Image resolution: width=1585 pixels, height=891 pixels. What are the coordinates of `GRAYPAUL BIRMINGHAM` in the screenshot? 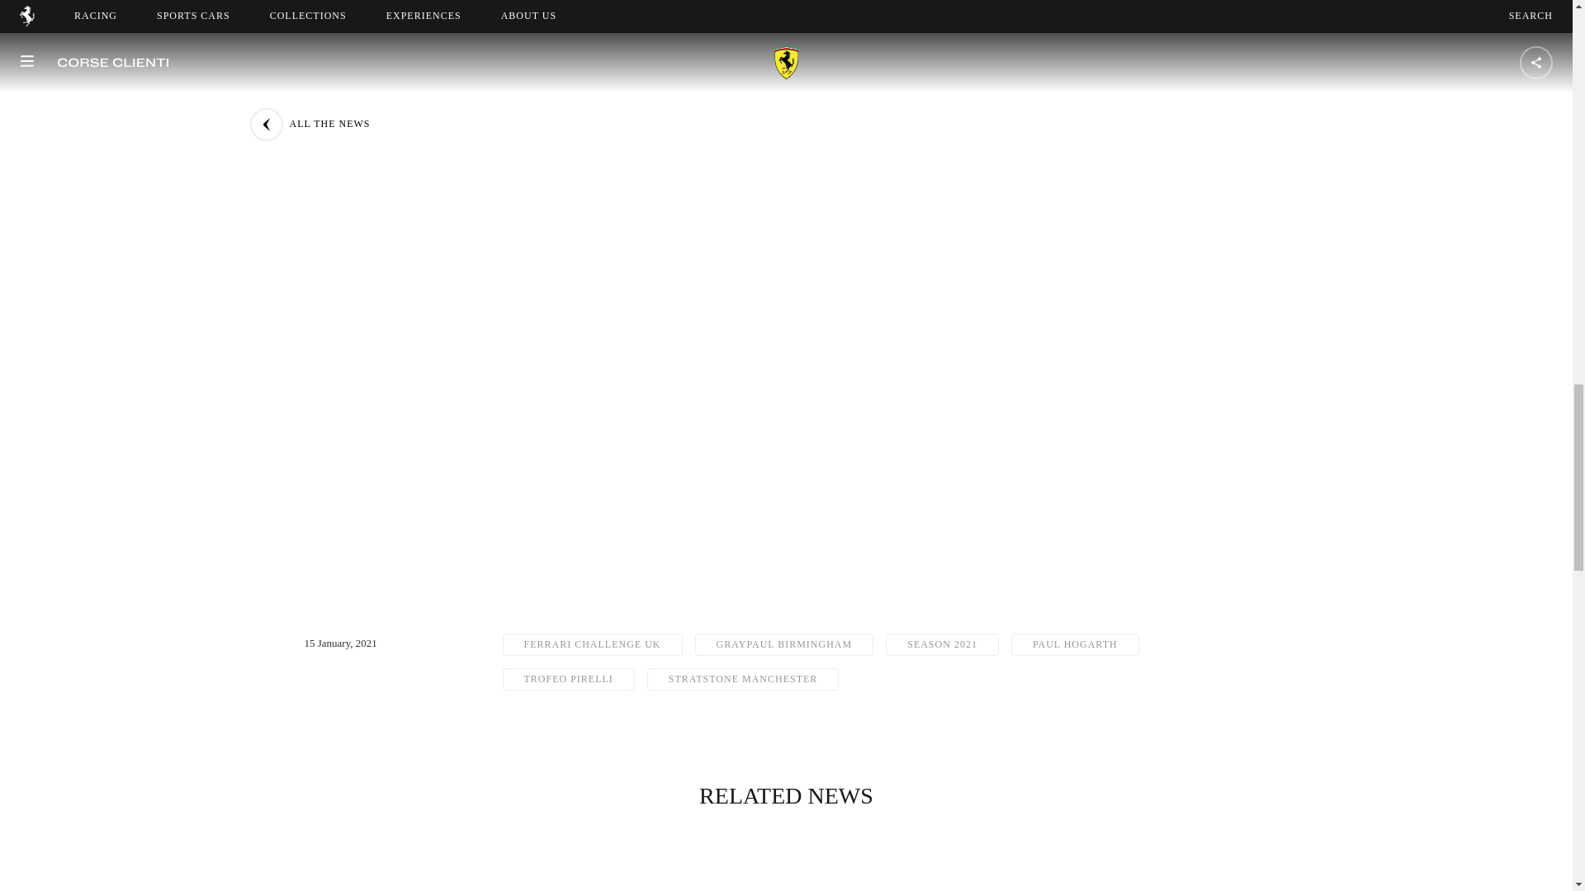 It's located at (784, 643).